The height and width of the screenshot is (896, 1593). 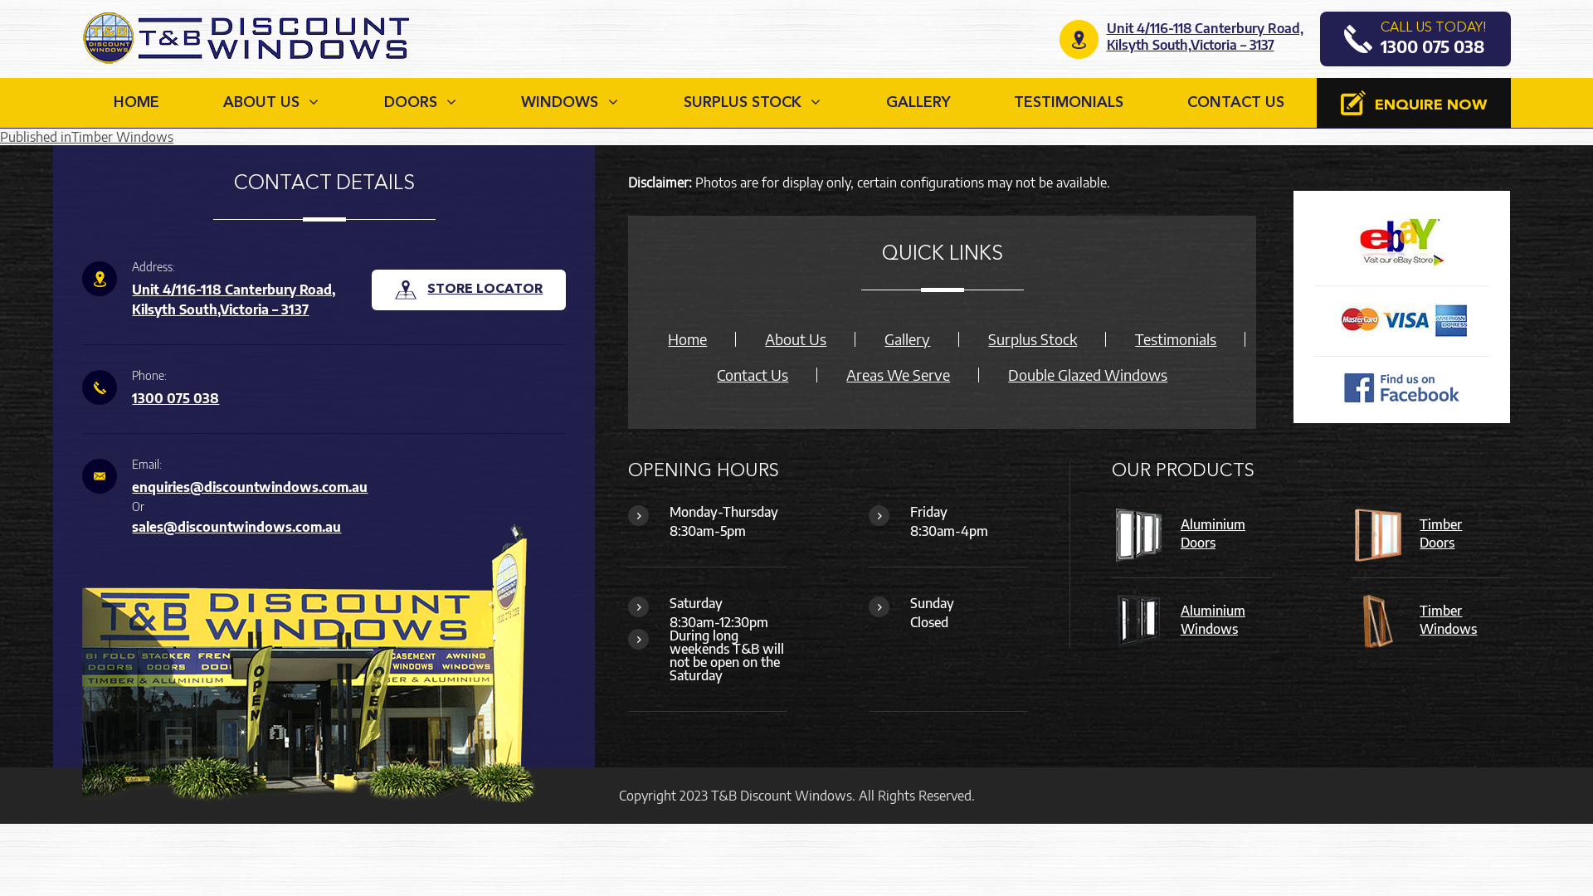 I want to click on sales@discountwindows.com.au, so click(x=236, y=527).